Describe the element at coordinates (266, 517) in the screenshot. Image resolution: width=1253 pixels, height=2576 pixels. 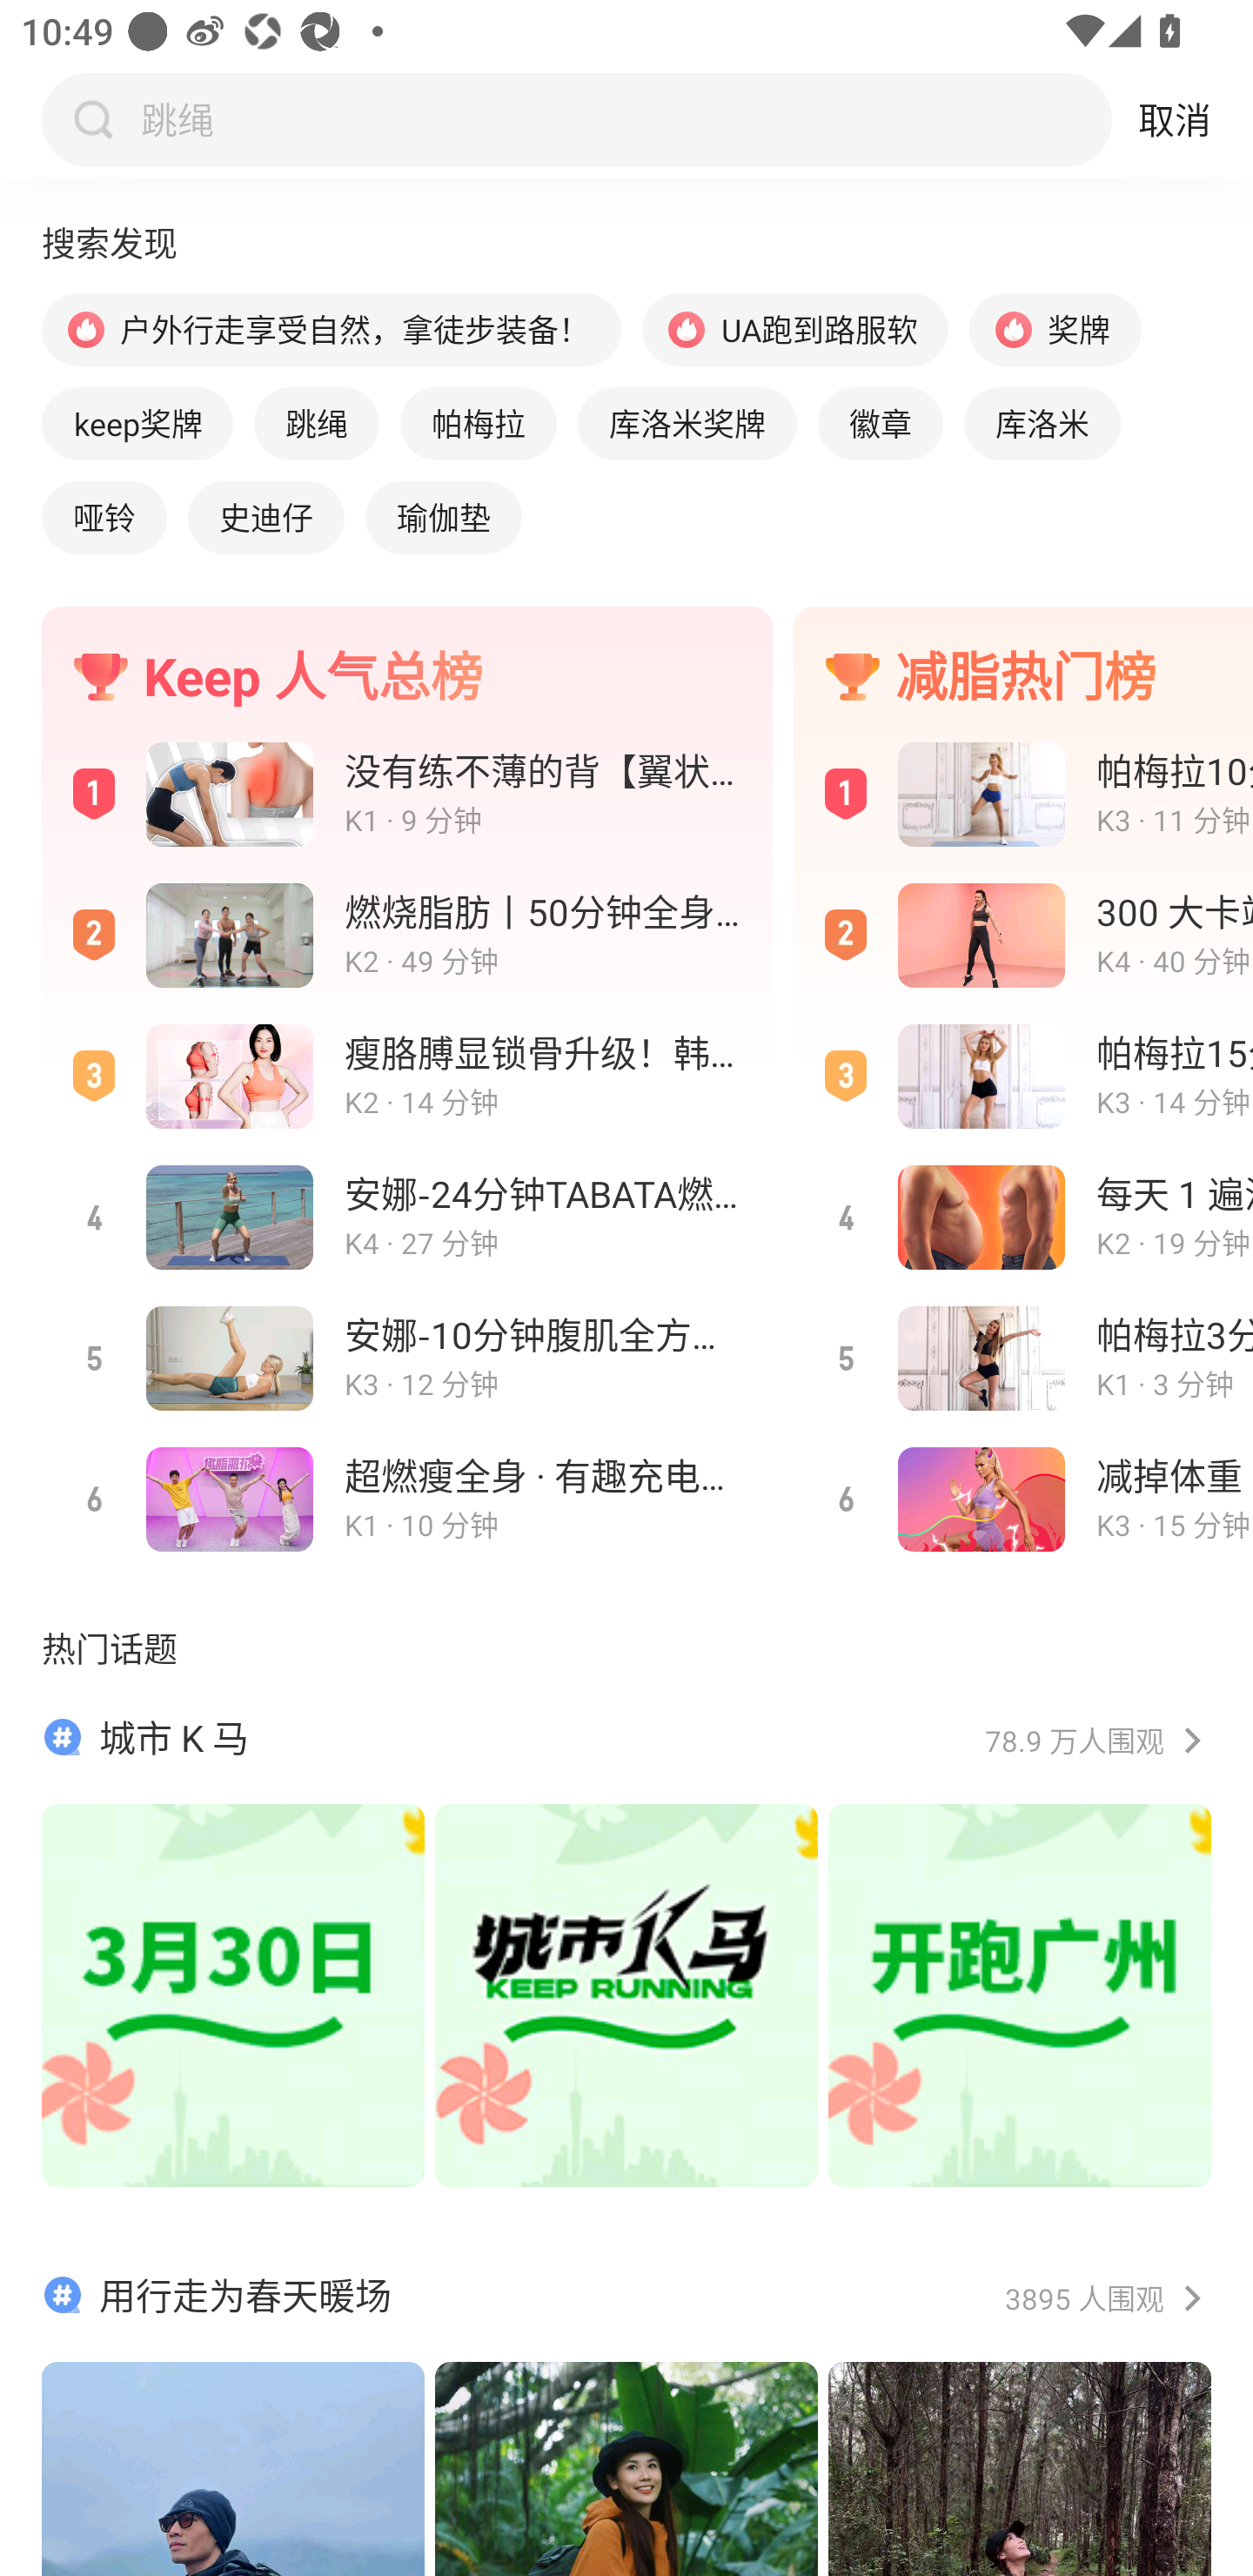
I see `史迪仔` at that location.